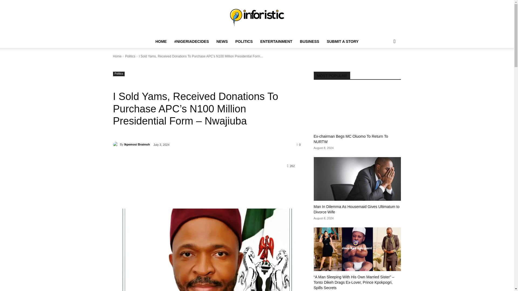 This screenshot has width=518, height=291. I want to click on BUSINESS, so click(310, 41).